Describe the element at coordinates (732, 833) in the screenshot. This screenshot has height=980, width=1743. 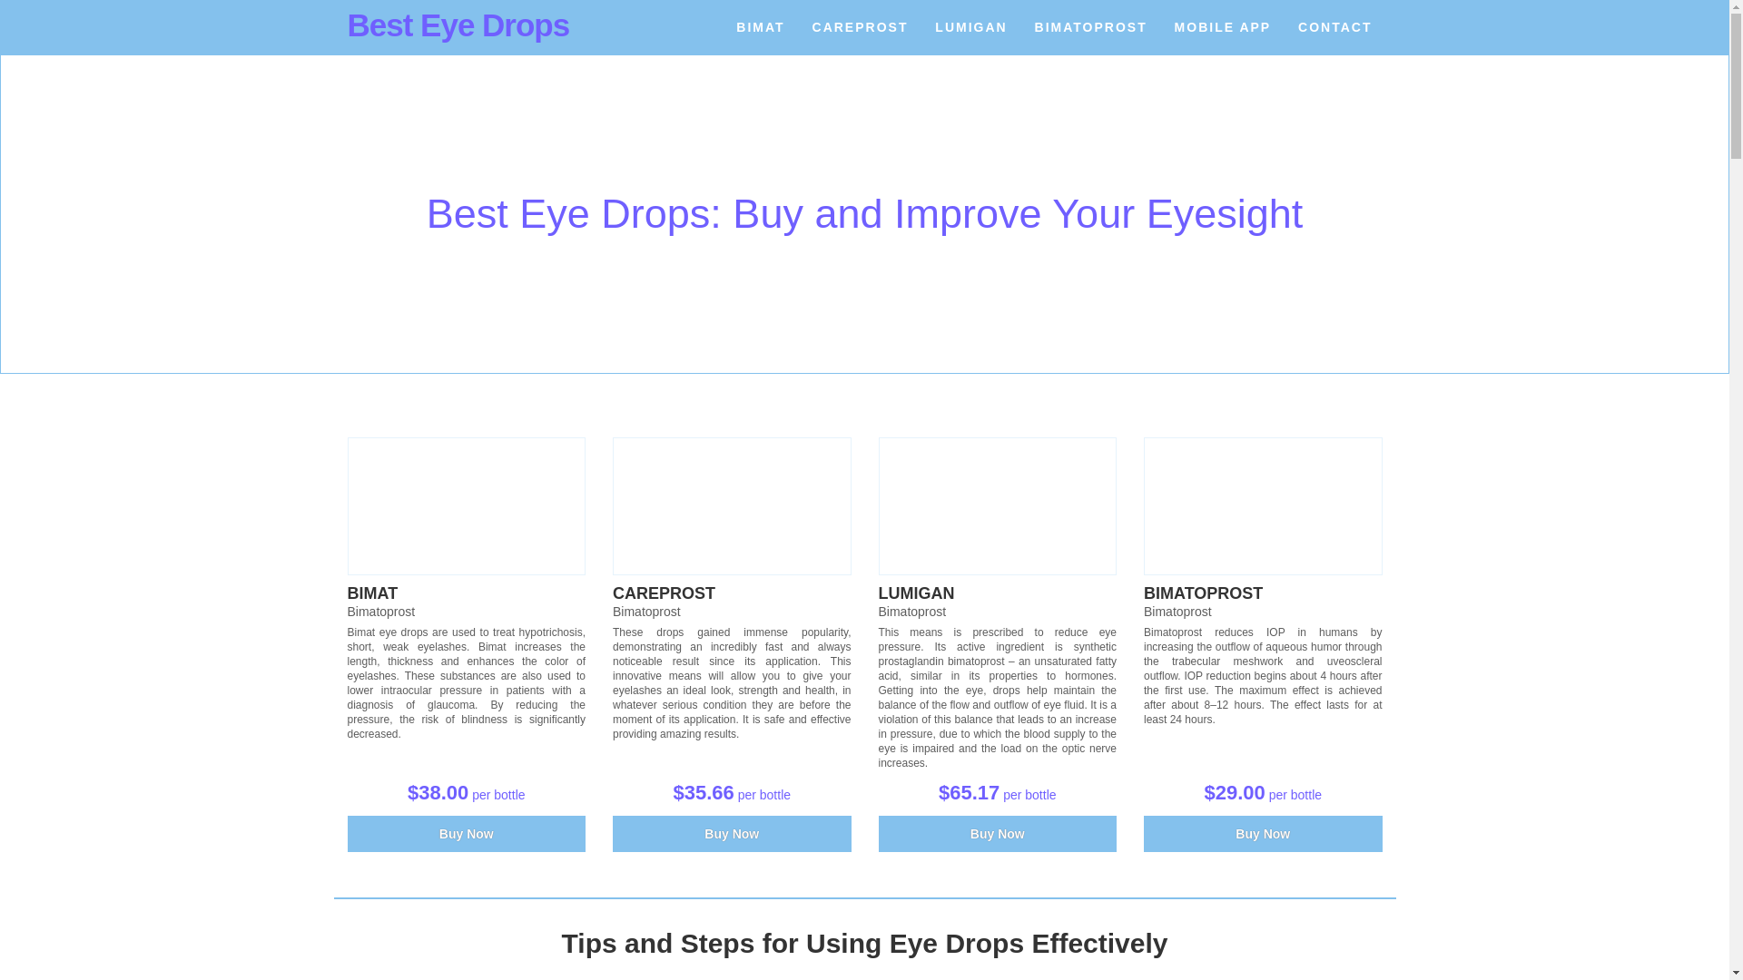
I see `Buy Now` at that location.